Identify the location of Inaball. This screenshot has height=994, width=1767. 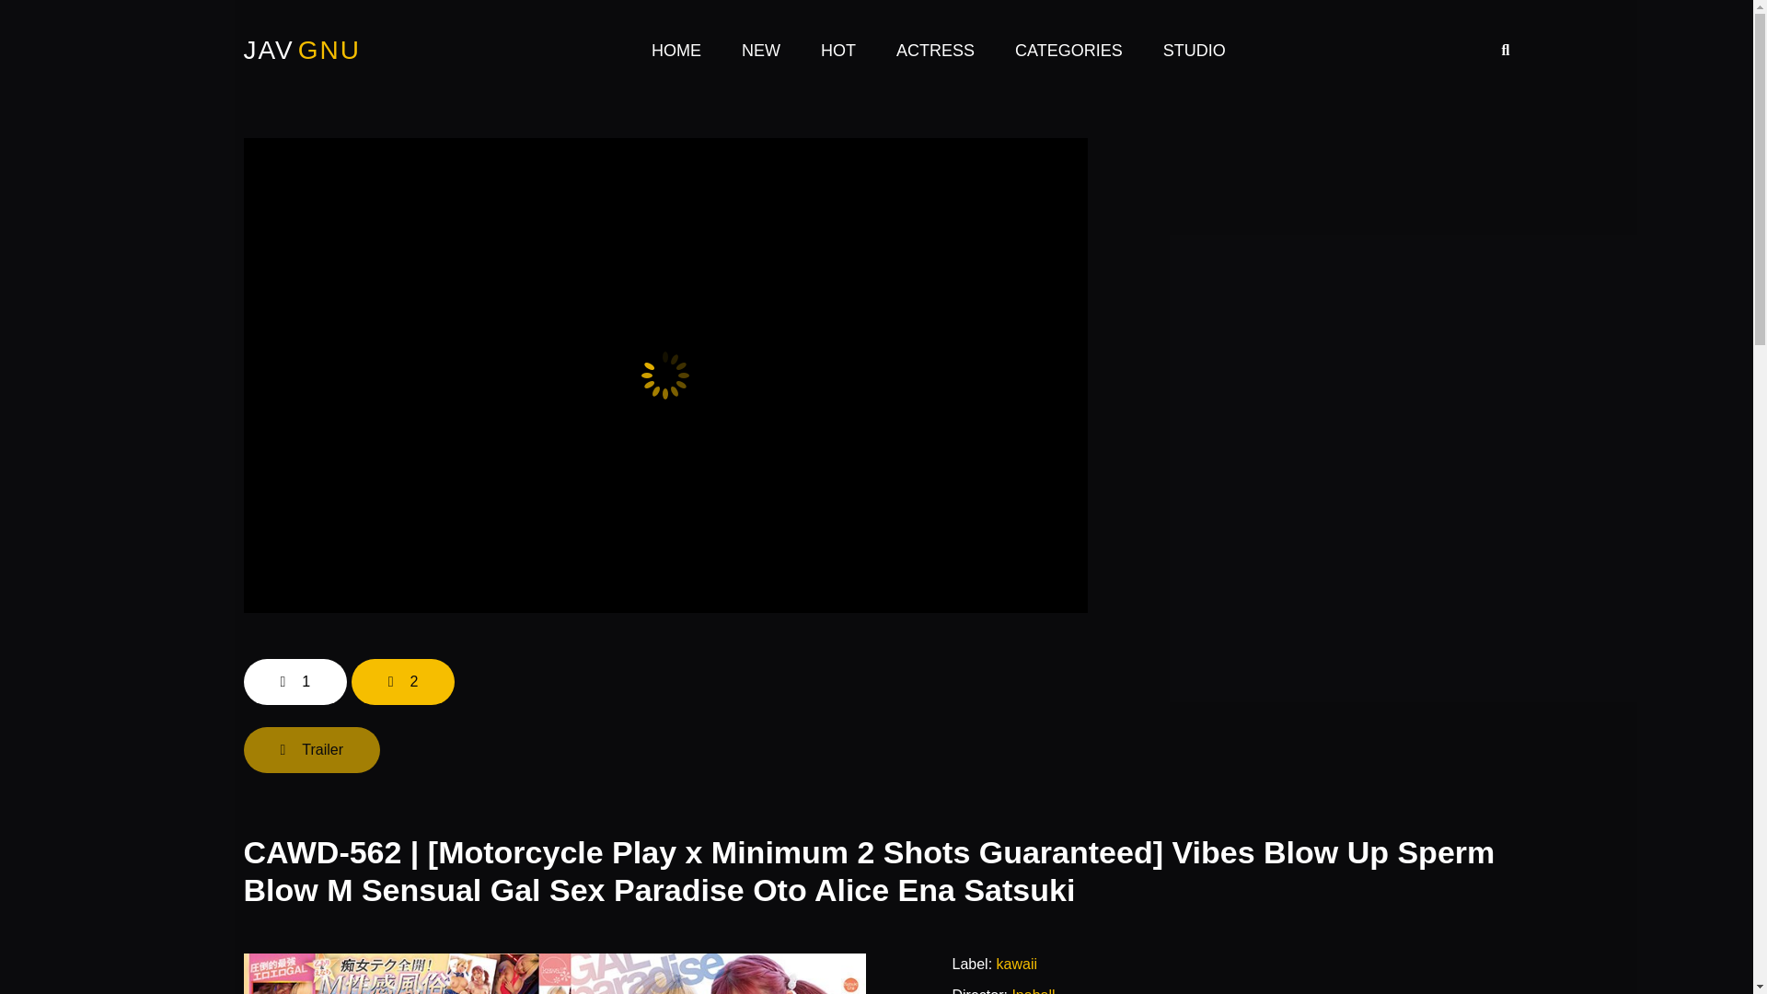
(1033, 990).